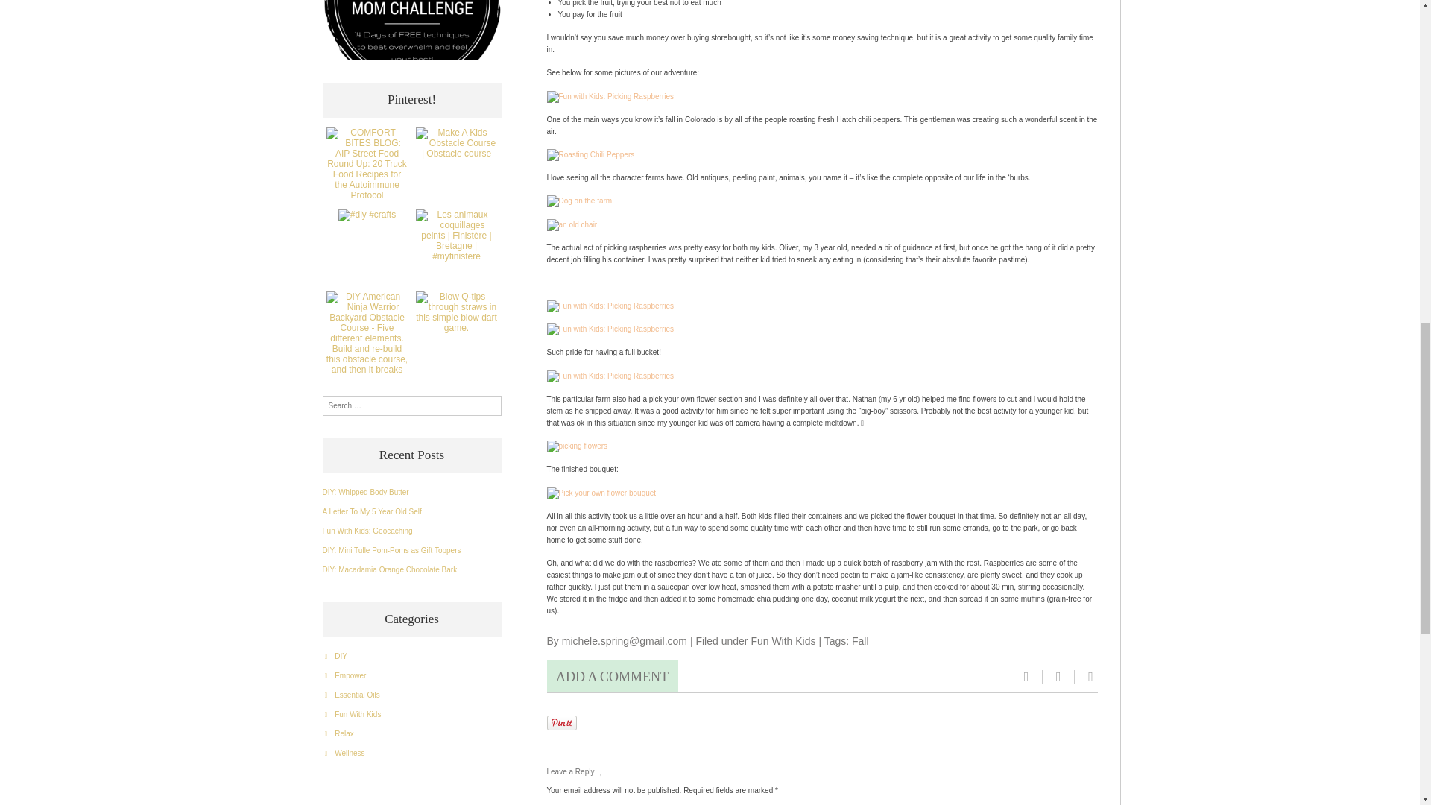 This screenshot has width=1431, height=805. What do you see at coordinates (860, 641) in the screenshot?
I see `Fall` at bounding box center [860, 641].